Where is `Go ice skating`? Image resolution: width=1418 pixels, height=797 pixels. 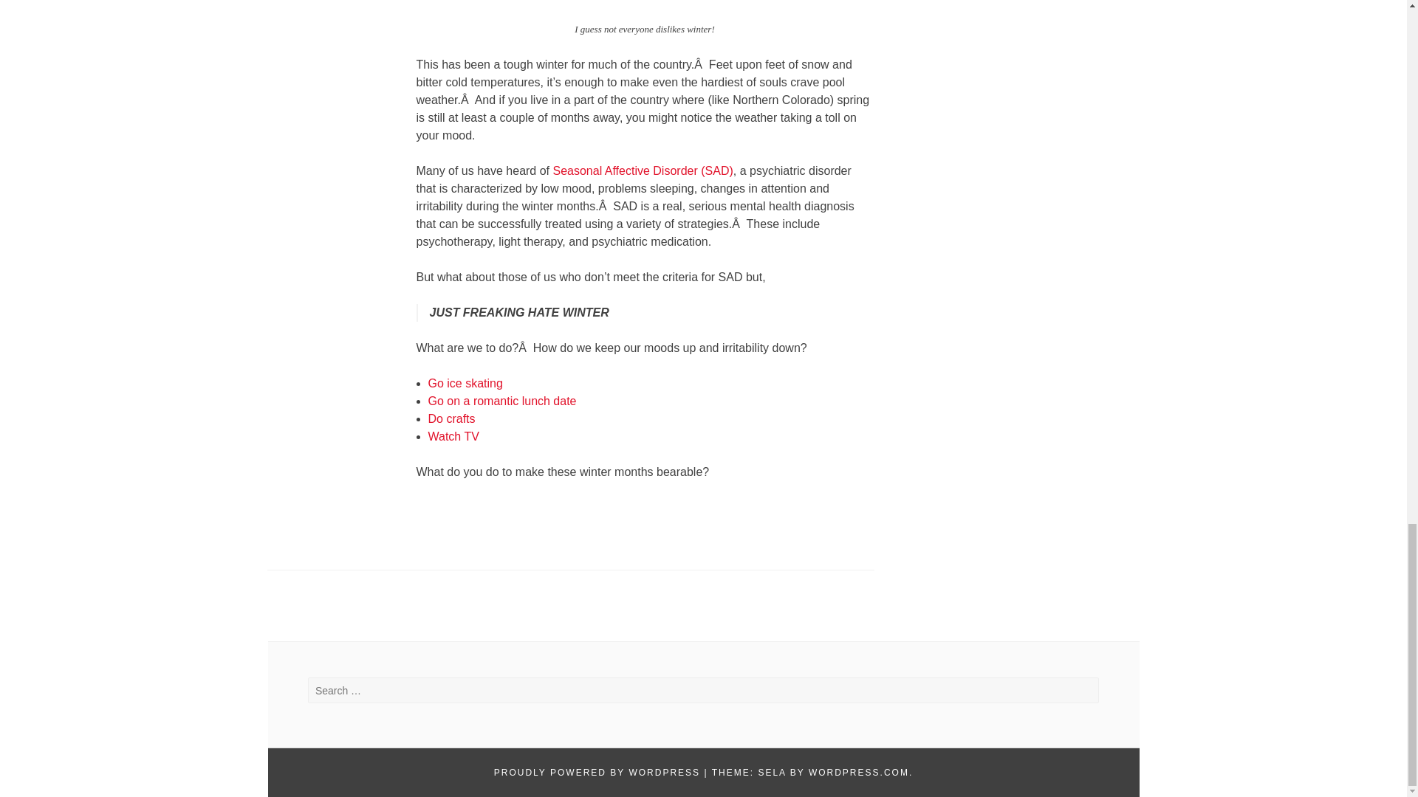
Go ice skating is located at coordinates (465, 383).